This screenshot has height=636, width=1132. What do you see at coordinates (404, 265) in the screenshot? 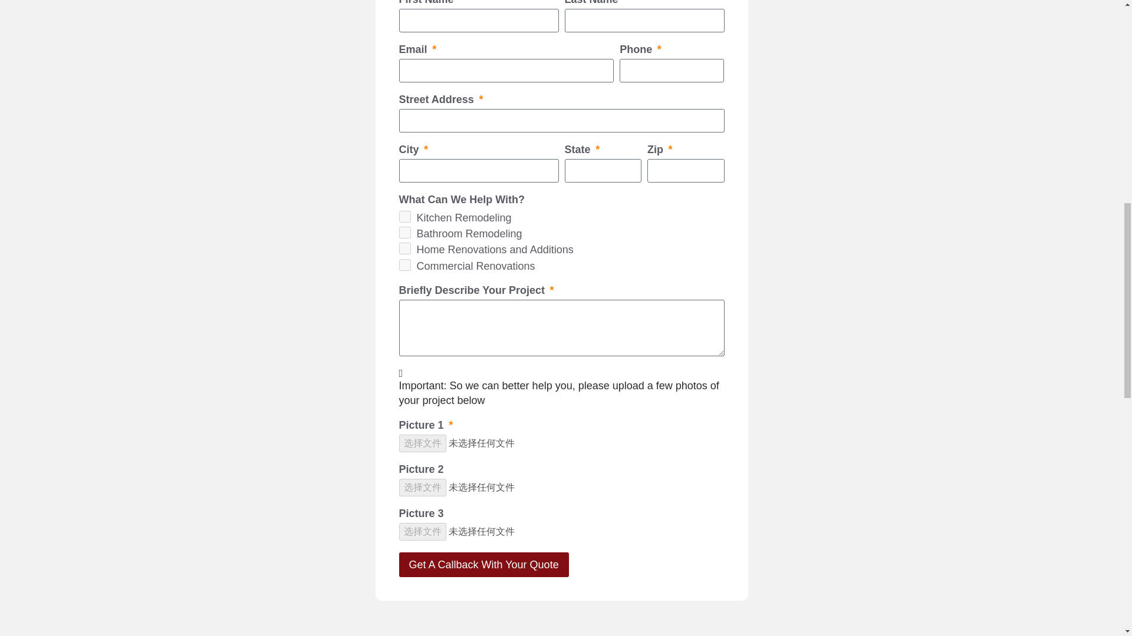
I see `Commercial Renovations` at bounding box center [404, 265].